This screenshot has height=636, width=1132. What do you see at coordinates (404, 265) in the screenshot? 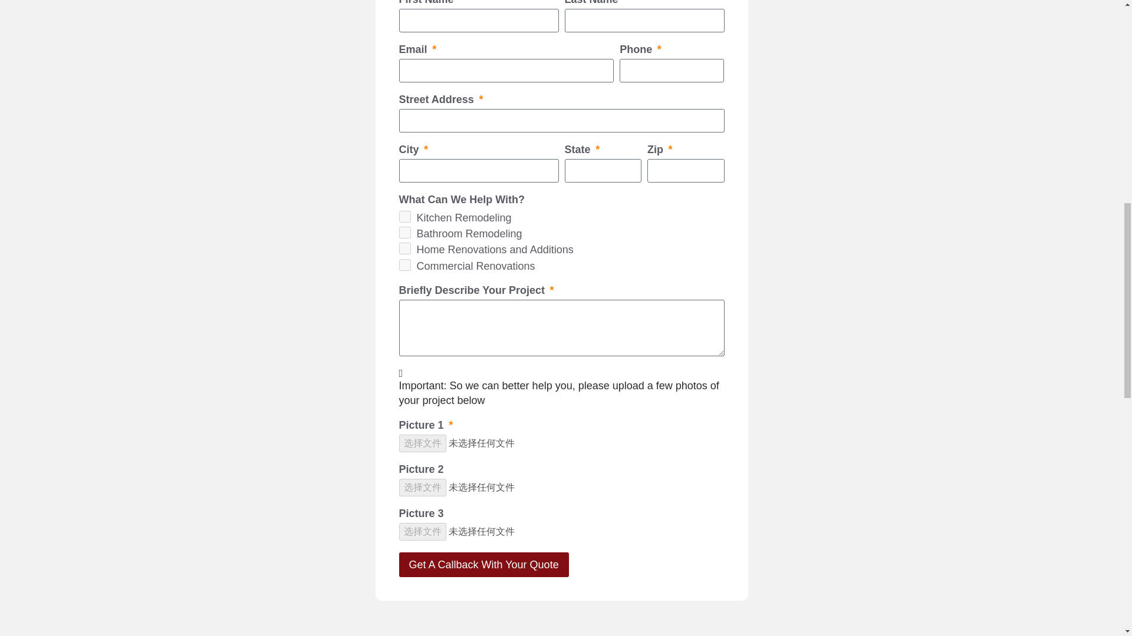
I see `Commercial Renovations` at bounding box center [404, 265].